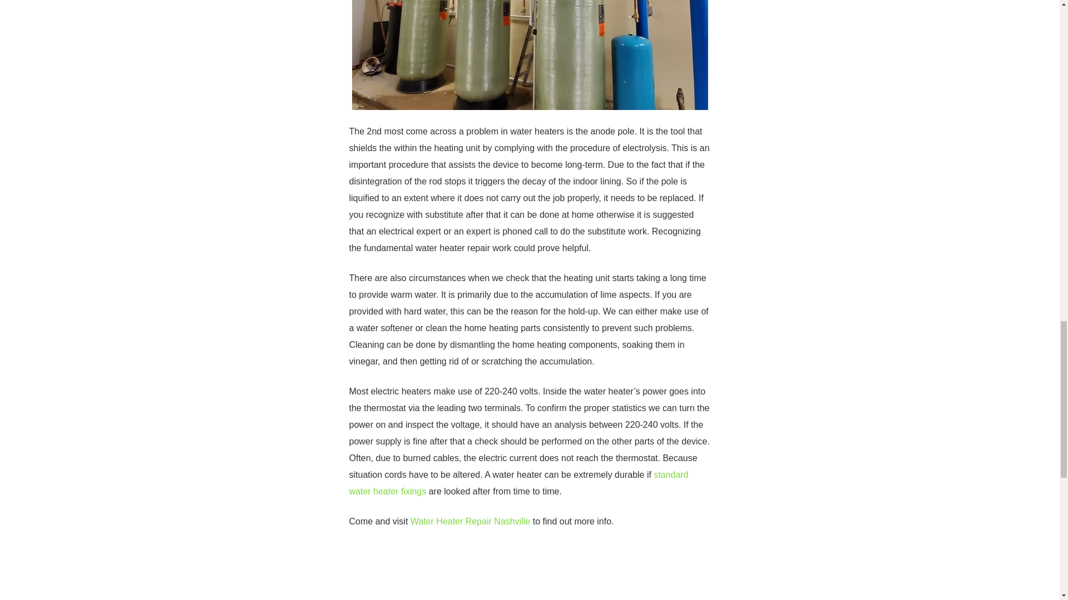 This screenshot has height=600, width=1068. I want to click on YouTube video player, so click(529, 572).